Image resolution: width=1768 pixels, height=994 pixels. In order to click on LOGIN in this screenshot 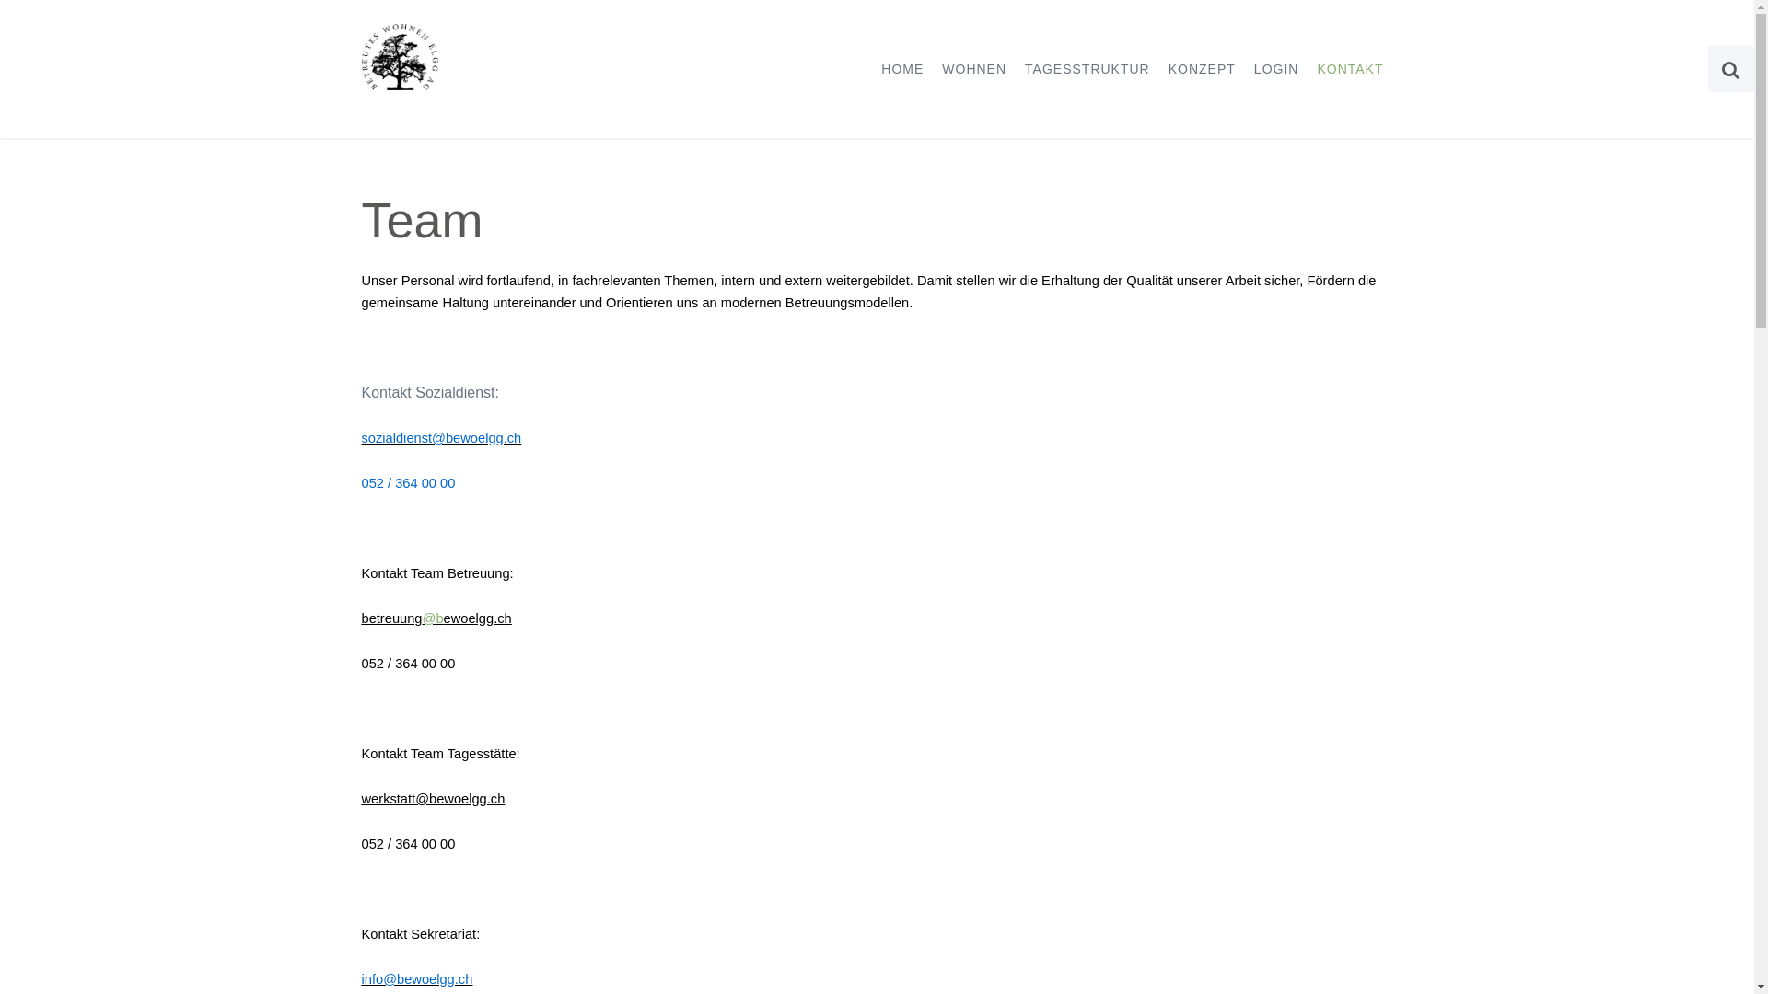, I will do `click(1276, 69)`.